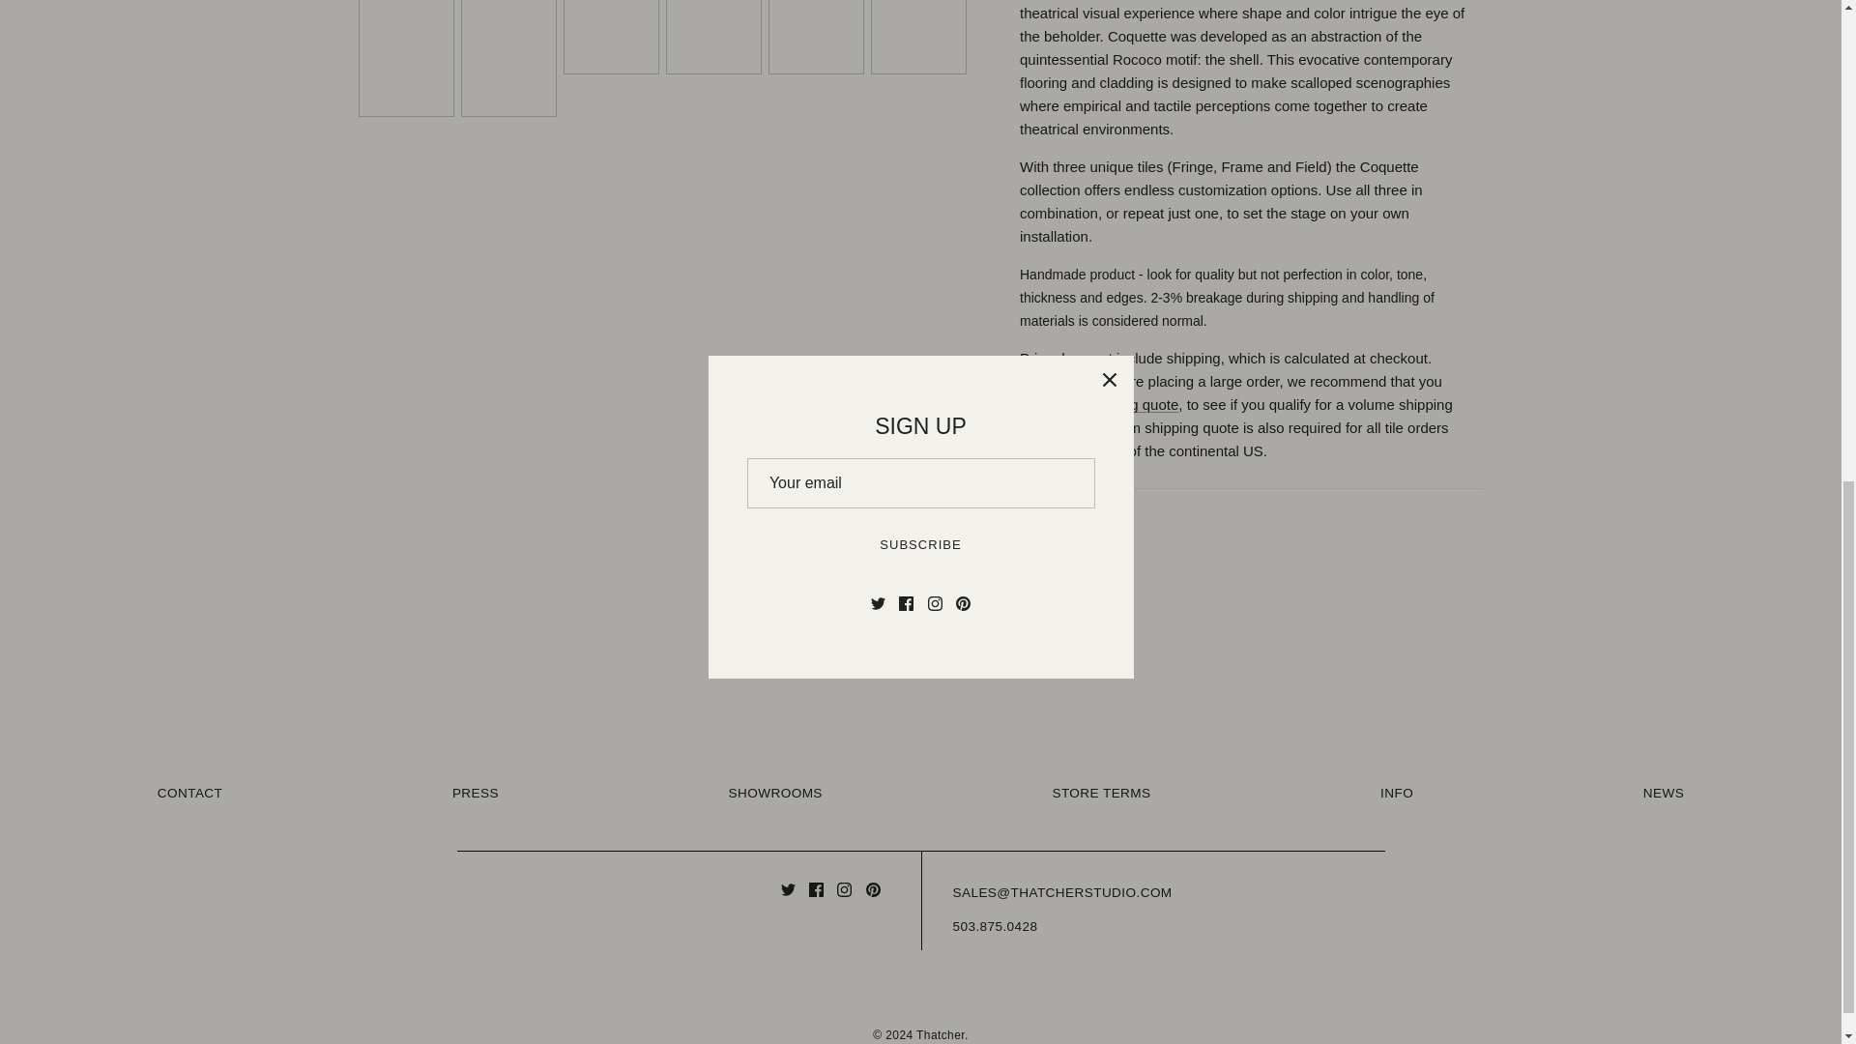  What do you see at coordinates (816, 889) in the screenshot?
I see `Facebook` at bounding box center [816, 889].